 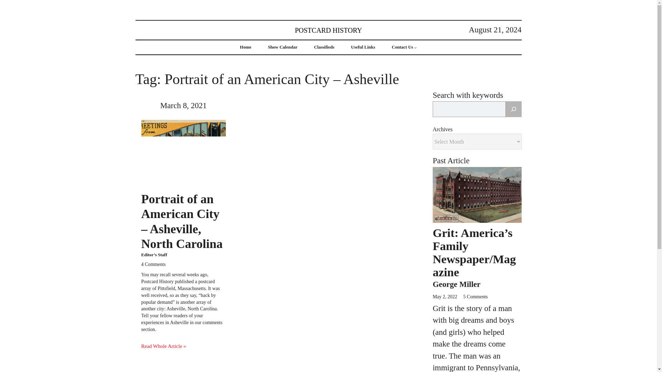 What do you see at coordinates (328, 30) in the screenshot?
I see `POSTCARD HISTORY` at bounding box center [328, 30].